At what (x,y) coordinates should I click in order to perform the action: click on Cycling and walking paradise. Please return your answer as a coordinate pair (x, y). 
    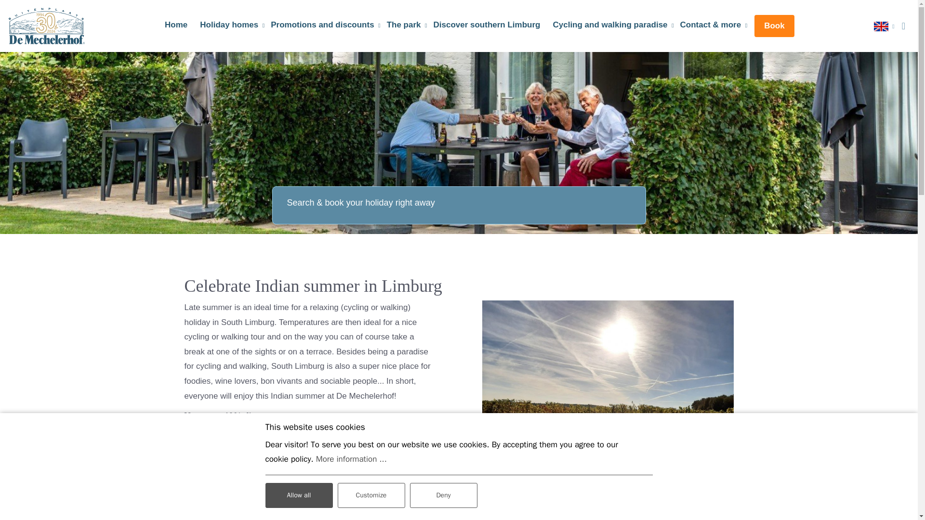
    Looking at the image, I should click on (610, 25).